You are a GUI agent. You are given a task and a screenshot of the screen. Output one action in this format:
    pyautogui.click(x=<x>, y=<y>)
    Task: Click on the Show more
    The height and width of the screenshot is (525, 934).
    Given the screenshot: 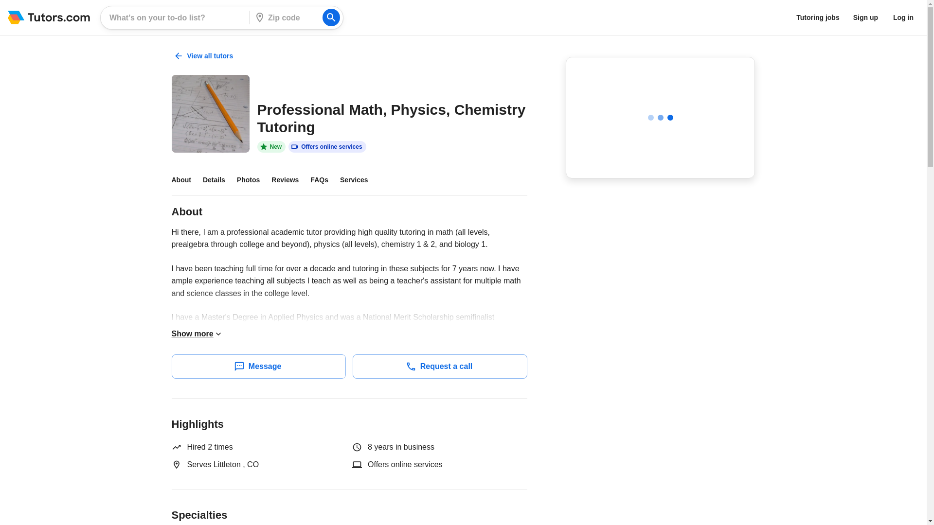 What is the action you would take?
    pyautogui.click(x=197, y=333)
    